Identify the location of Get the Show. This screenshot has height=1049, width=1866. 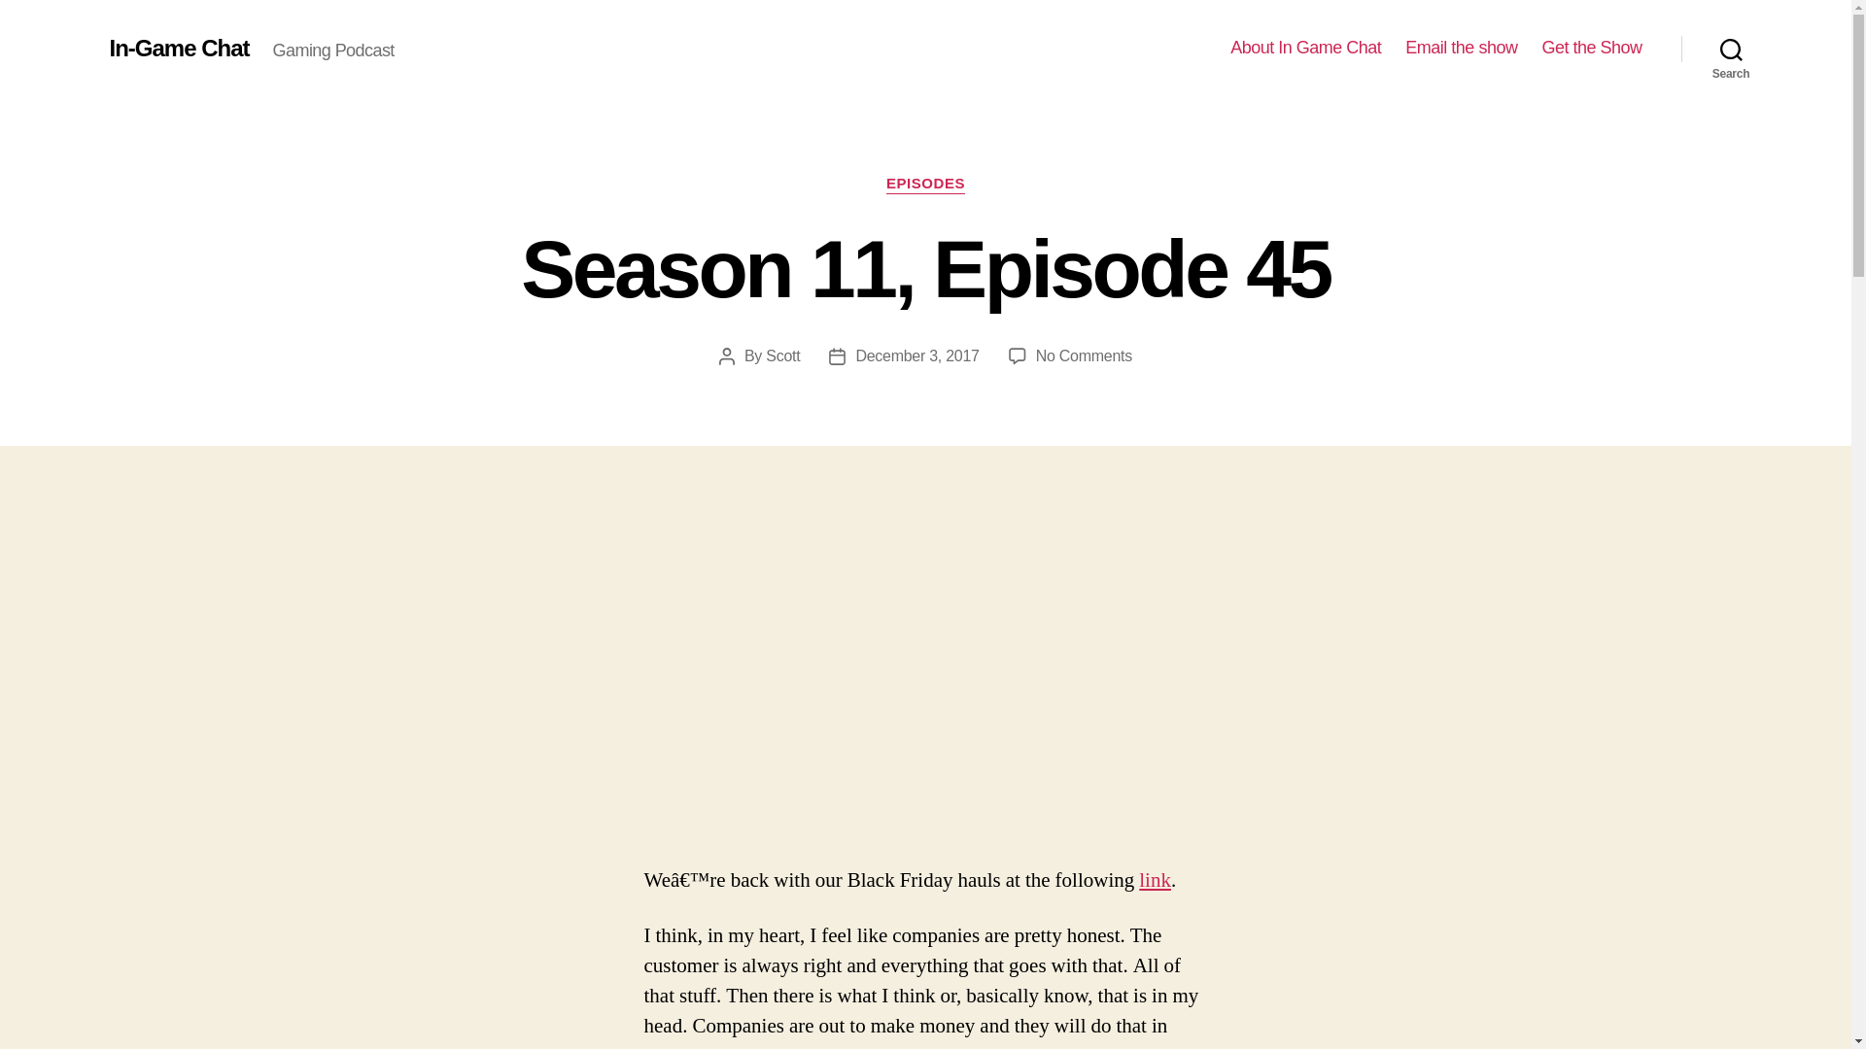
(1155, 880).